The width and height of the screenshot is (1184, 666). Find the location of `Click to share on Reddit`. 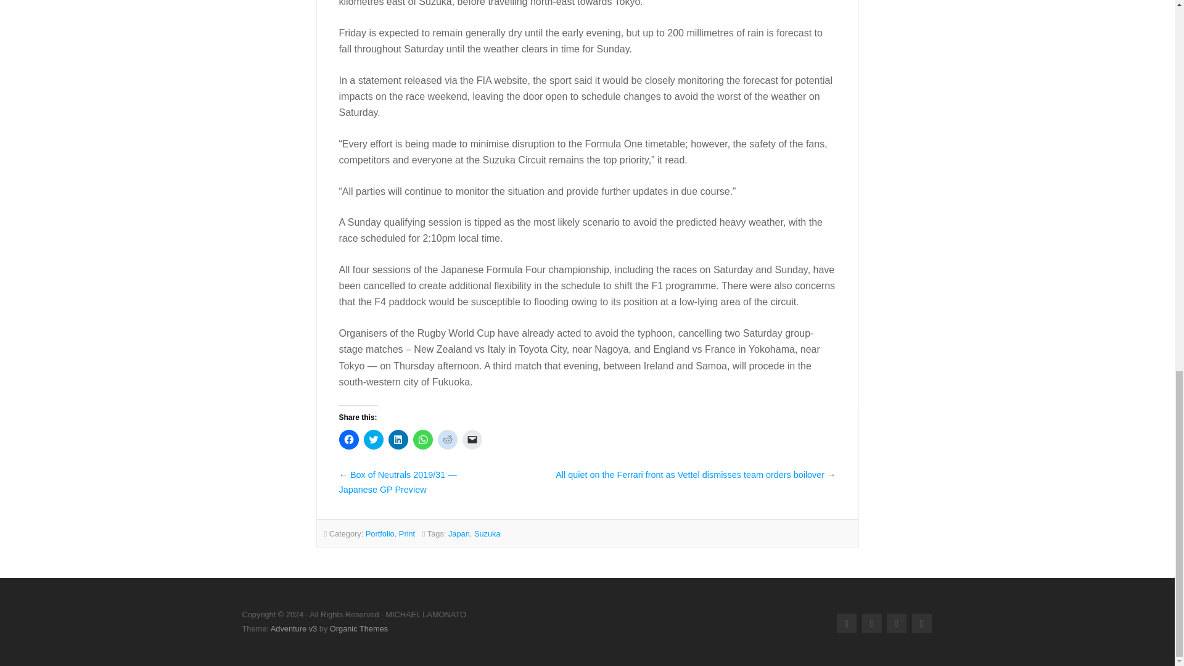

Click to share on Reddit is located at coordinates (448, 439).